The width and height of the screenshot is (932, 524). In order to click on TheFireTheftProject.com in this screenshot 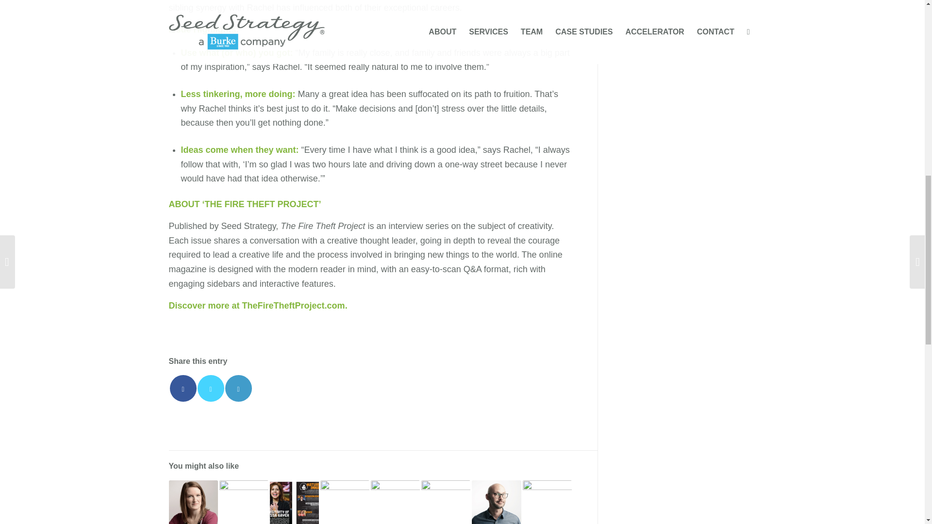, I will do `click(293, 306)`.